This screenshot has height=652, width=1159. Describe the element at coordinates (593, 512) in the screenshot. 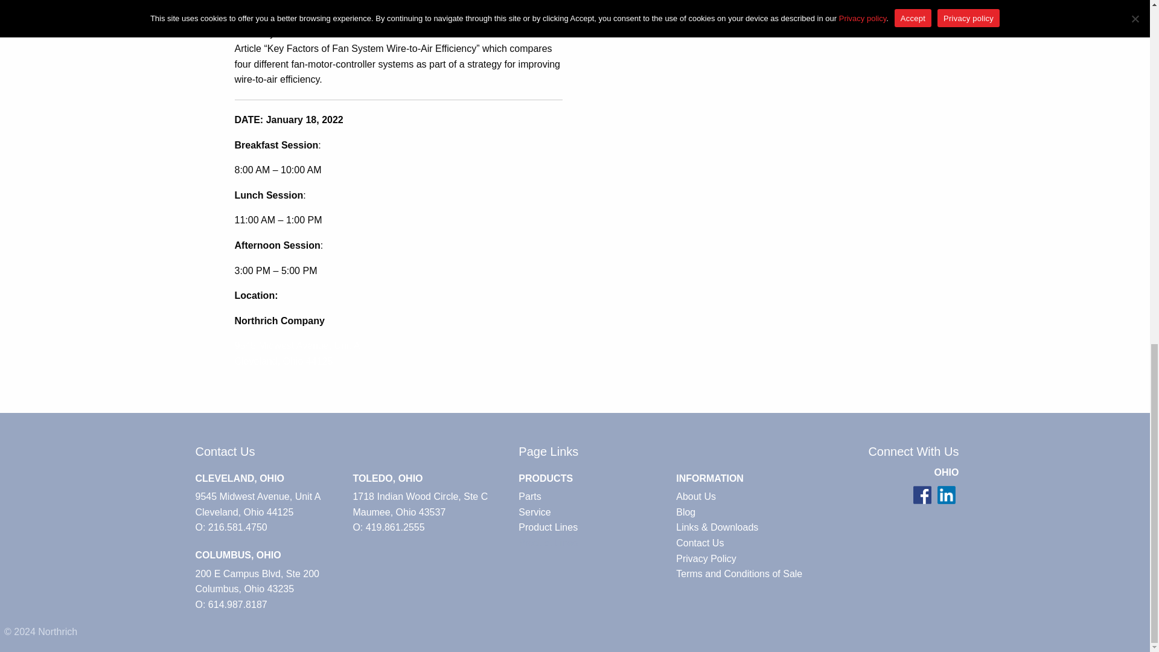

I see `Service` at that location.